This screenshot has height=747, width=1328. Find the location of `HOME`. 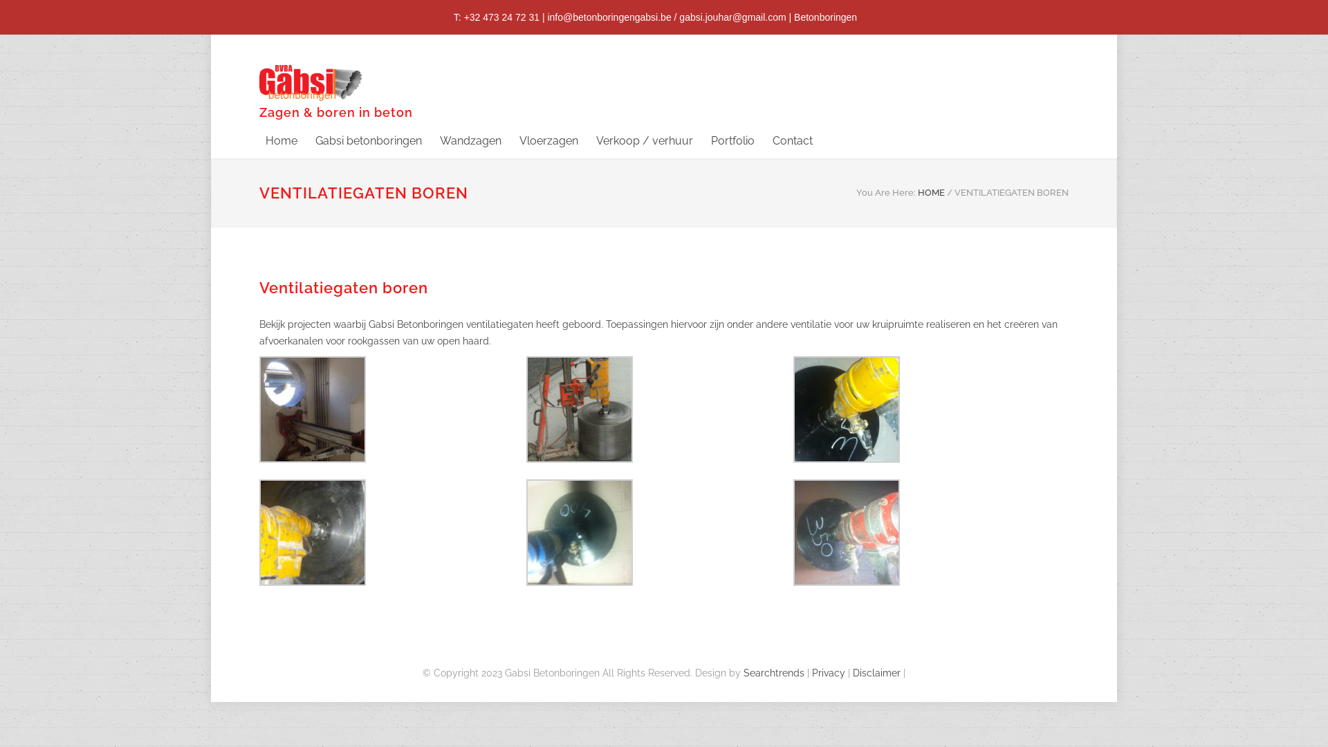

HOME is located at coordinates (931, 192).